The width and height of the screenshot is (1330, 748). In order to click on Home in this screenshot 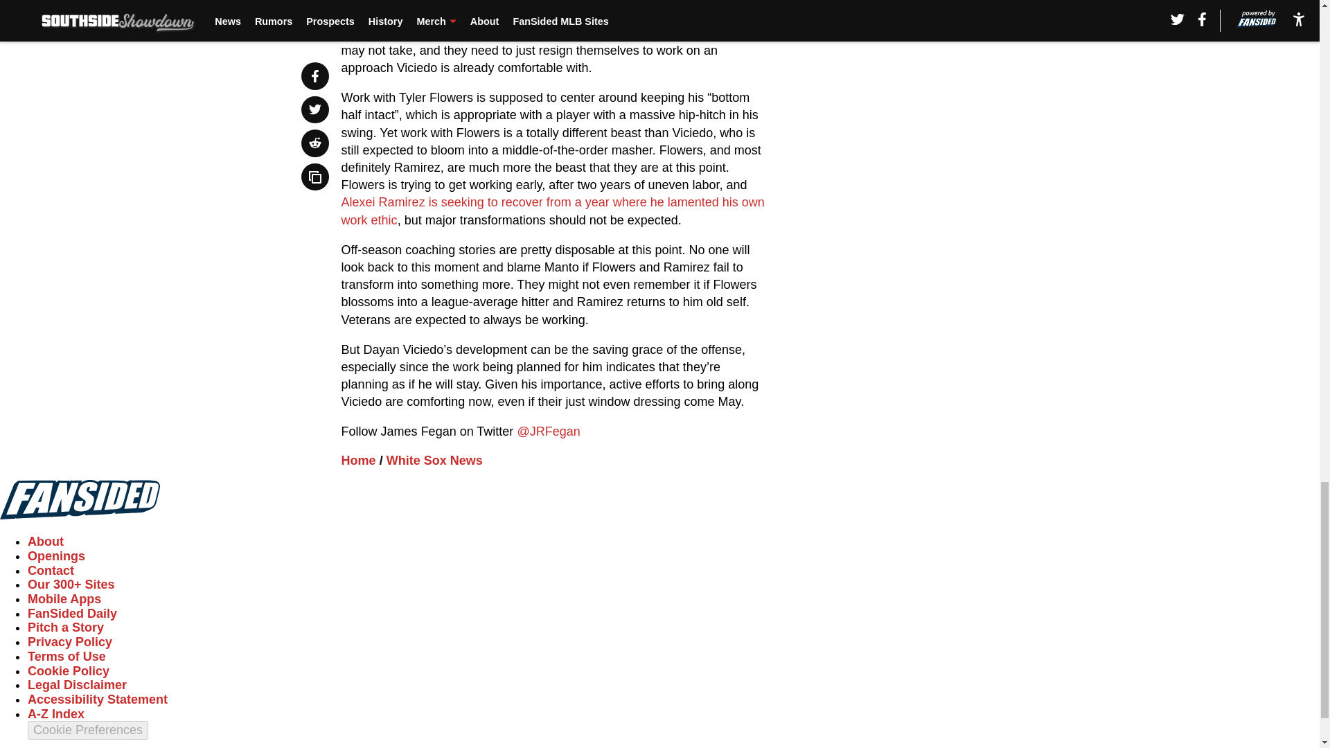, I will do `click(359, 460)`.